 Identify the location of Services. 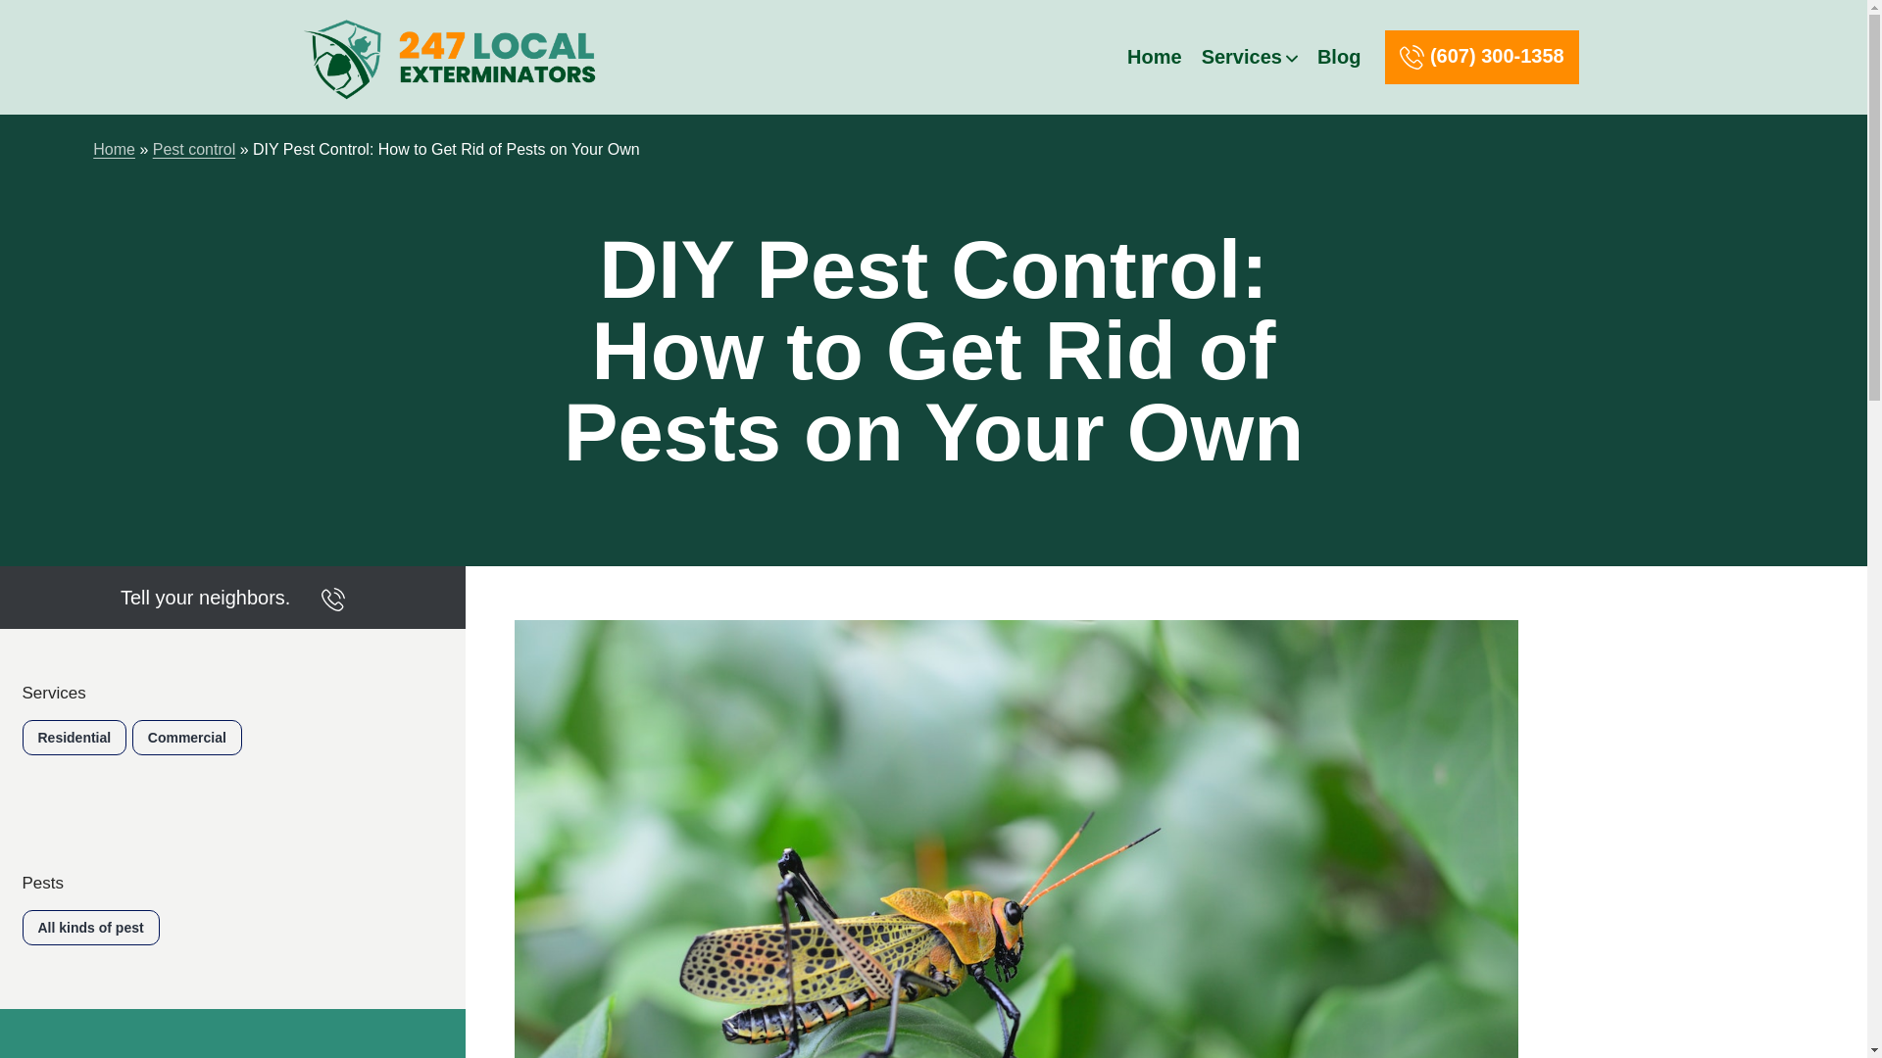
(1245, 57).